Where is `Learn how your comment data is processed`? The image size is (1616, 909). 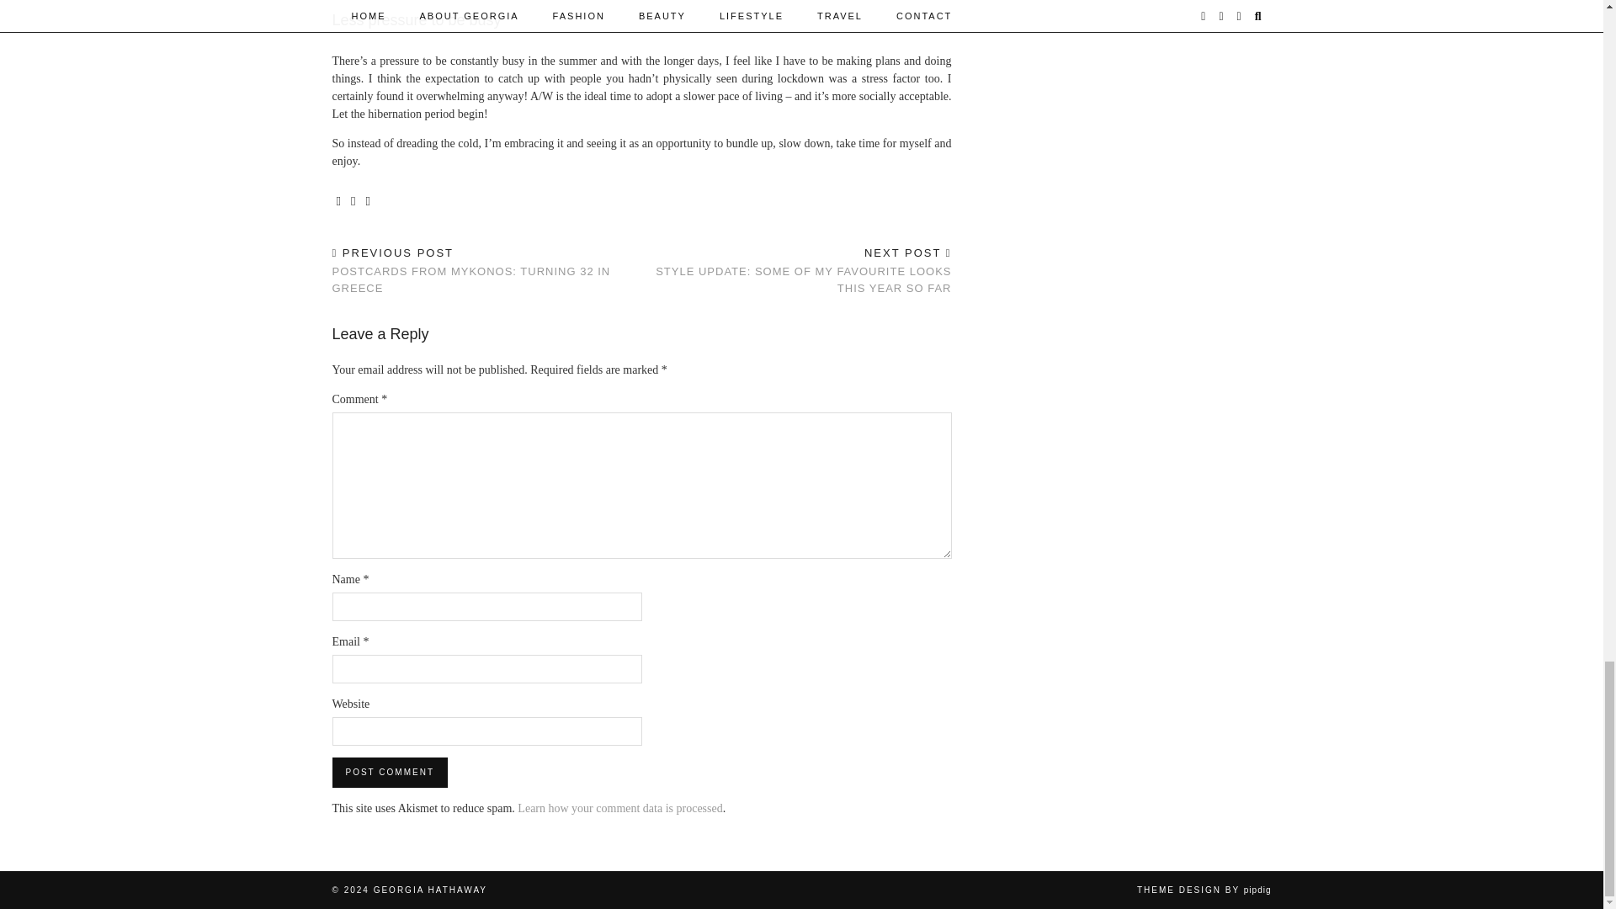 Learn how your comment data is processed is located at coordinates (619, 808).